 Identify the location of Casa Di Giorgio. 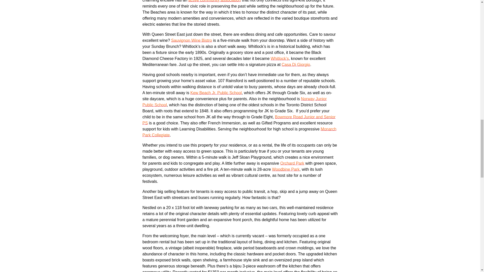
(296, 64).